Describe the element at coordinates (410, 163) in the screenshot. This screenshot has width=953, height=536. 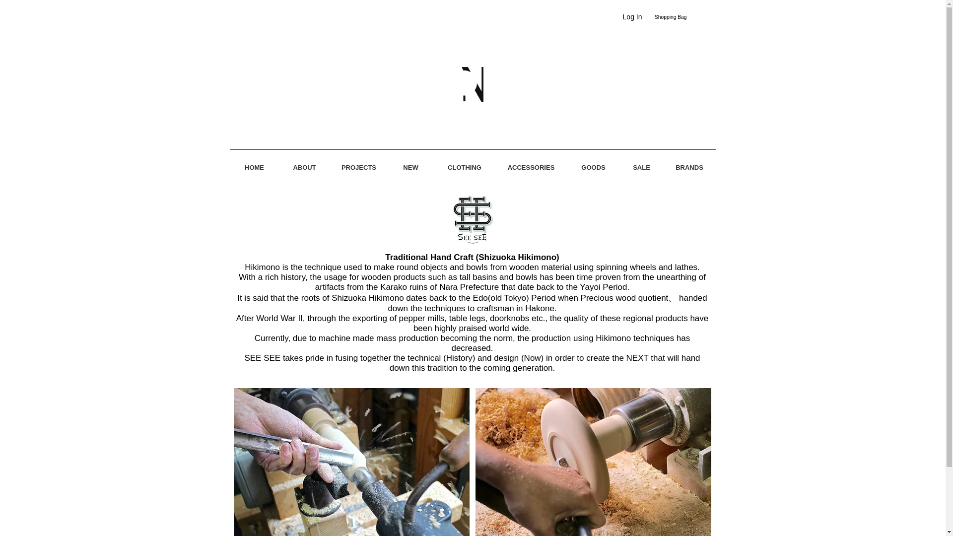
I see `NEW` at that location.